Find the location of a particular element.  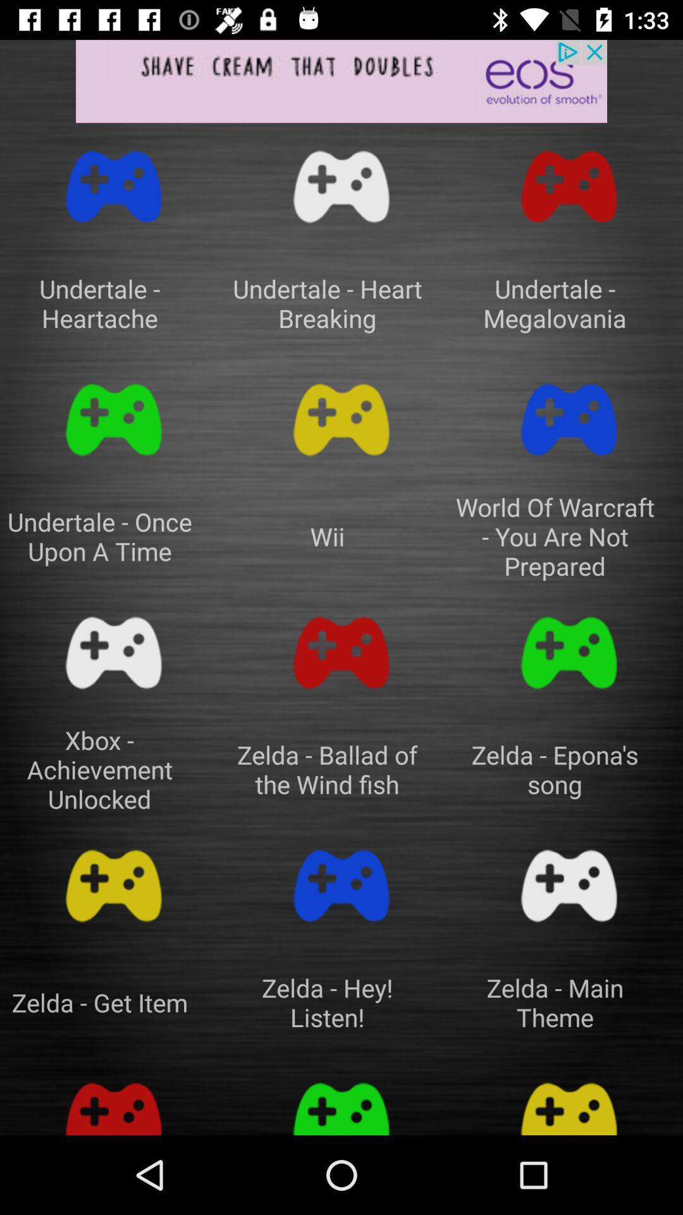

game option is located at coordinates (569, 1102).